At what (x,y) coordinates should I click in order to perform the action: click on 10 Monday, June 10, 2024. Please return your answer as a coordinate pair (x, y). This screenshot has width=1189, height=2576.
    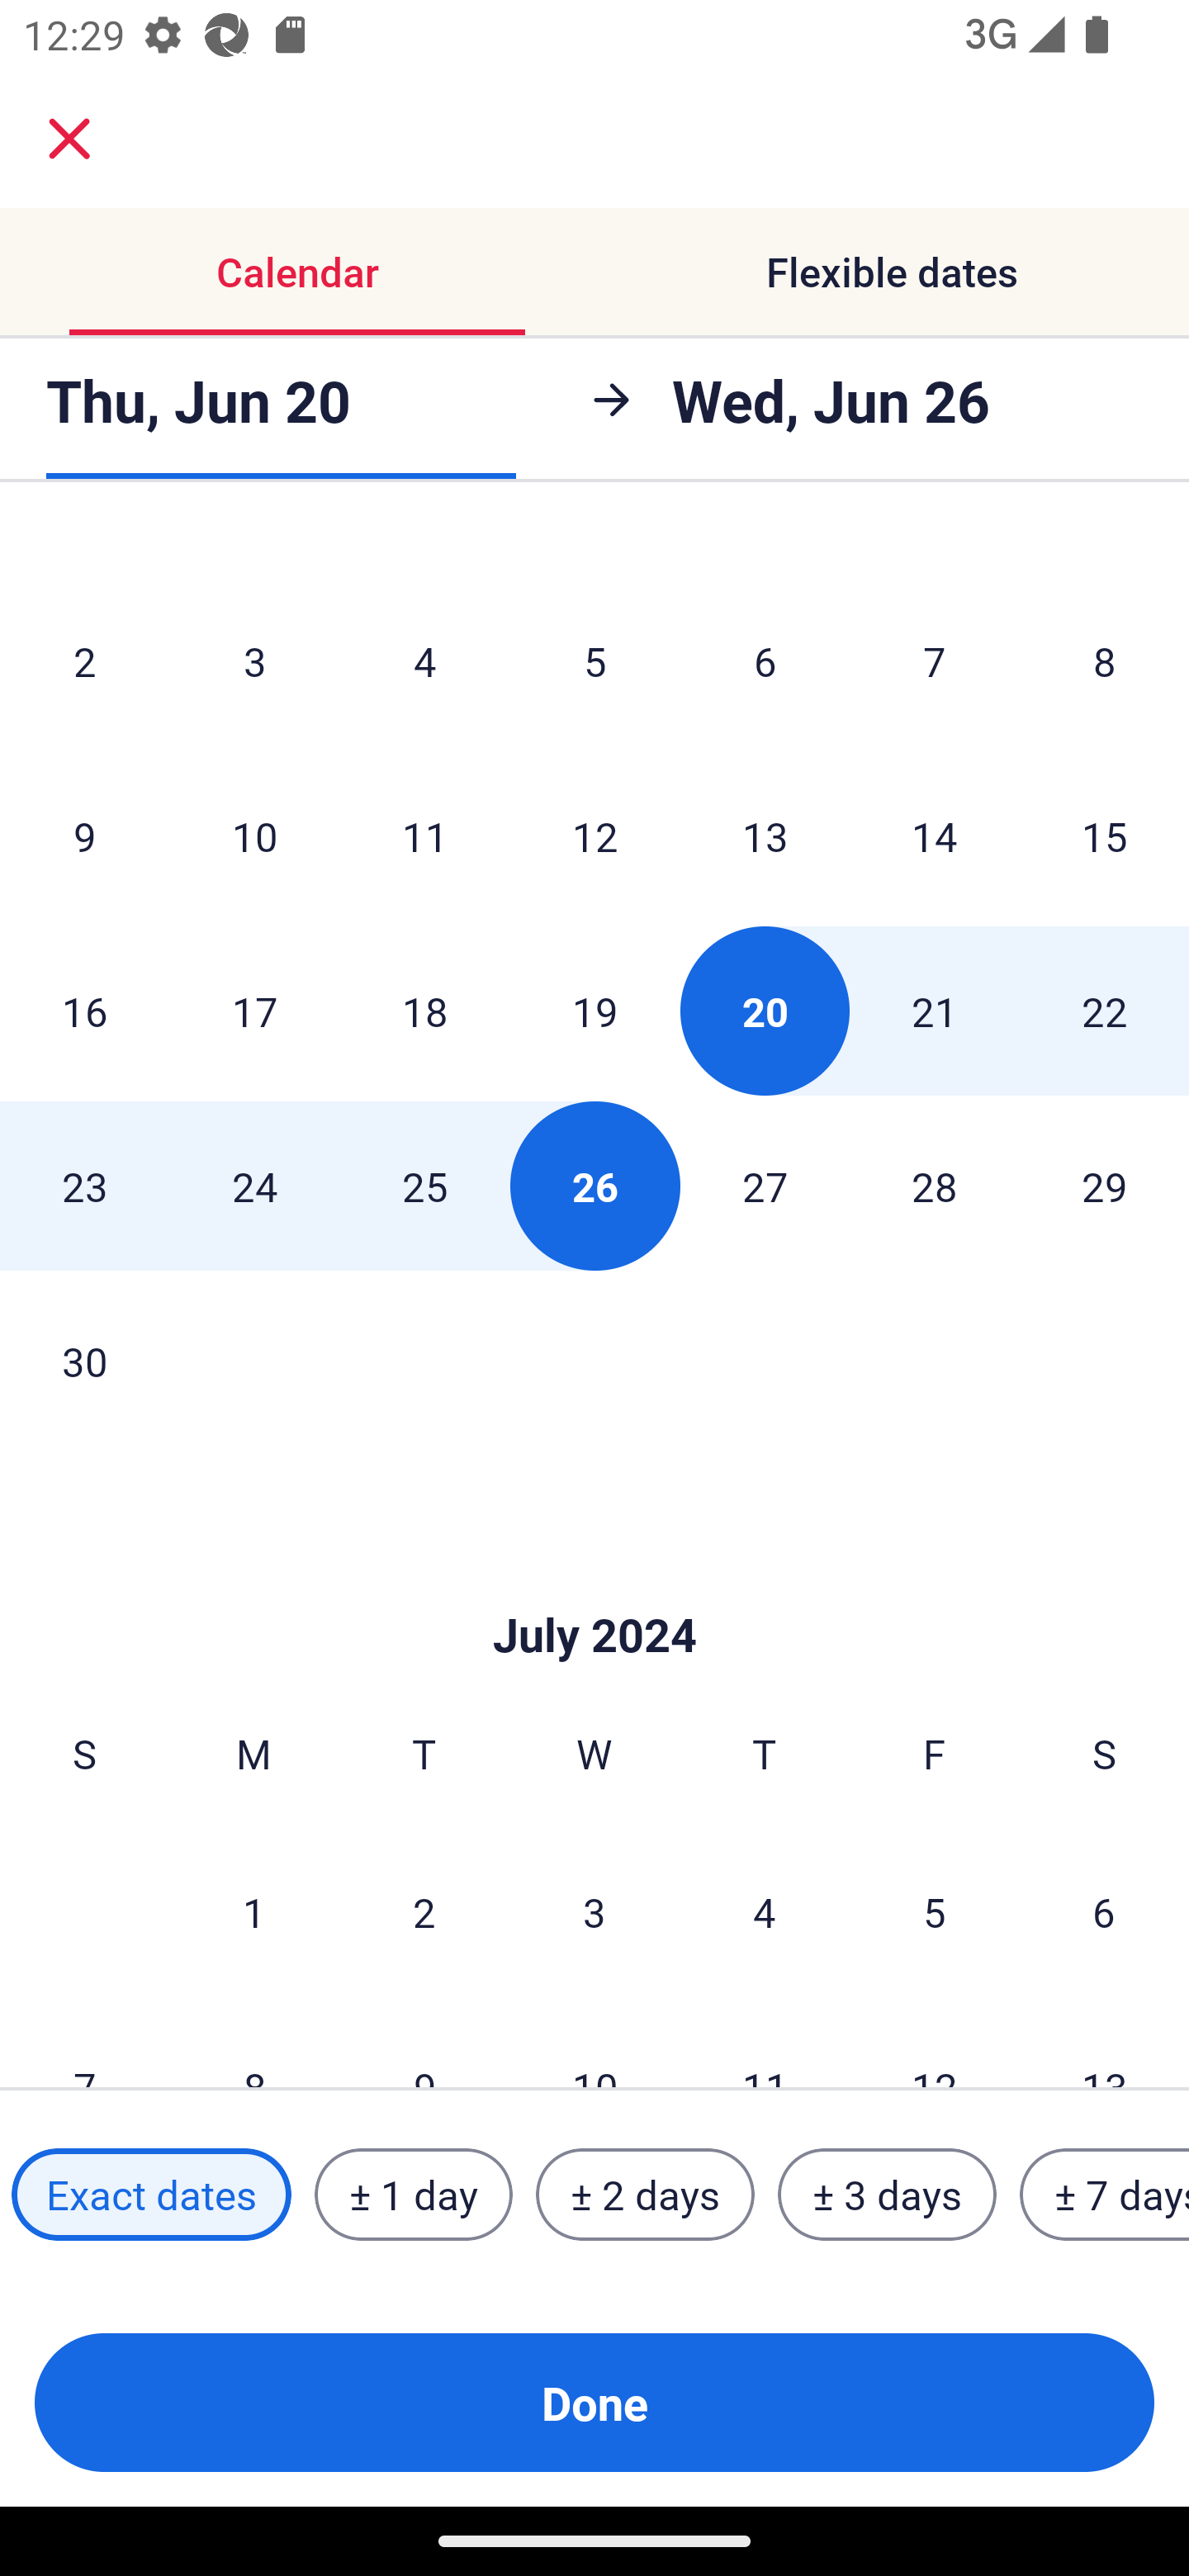
    Looking at the image, I should click on (254, 836).